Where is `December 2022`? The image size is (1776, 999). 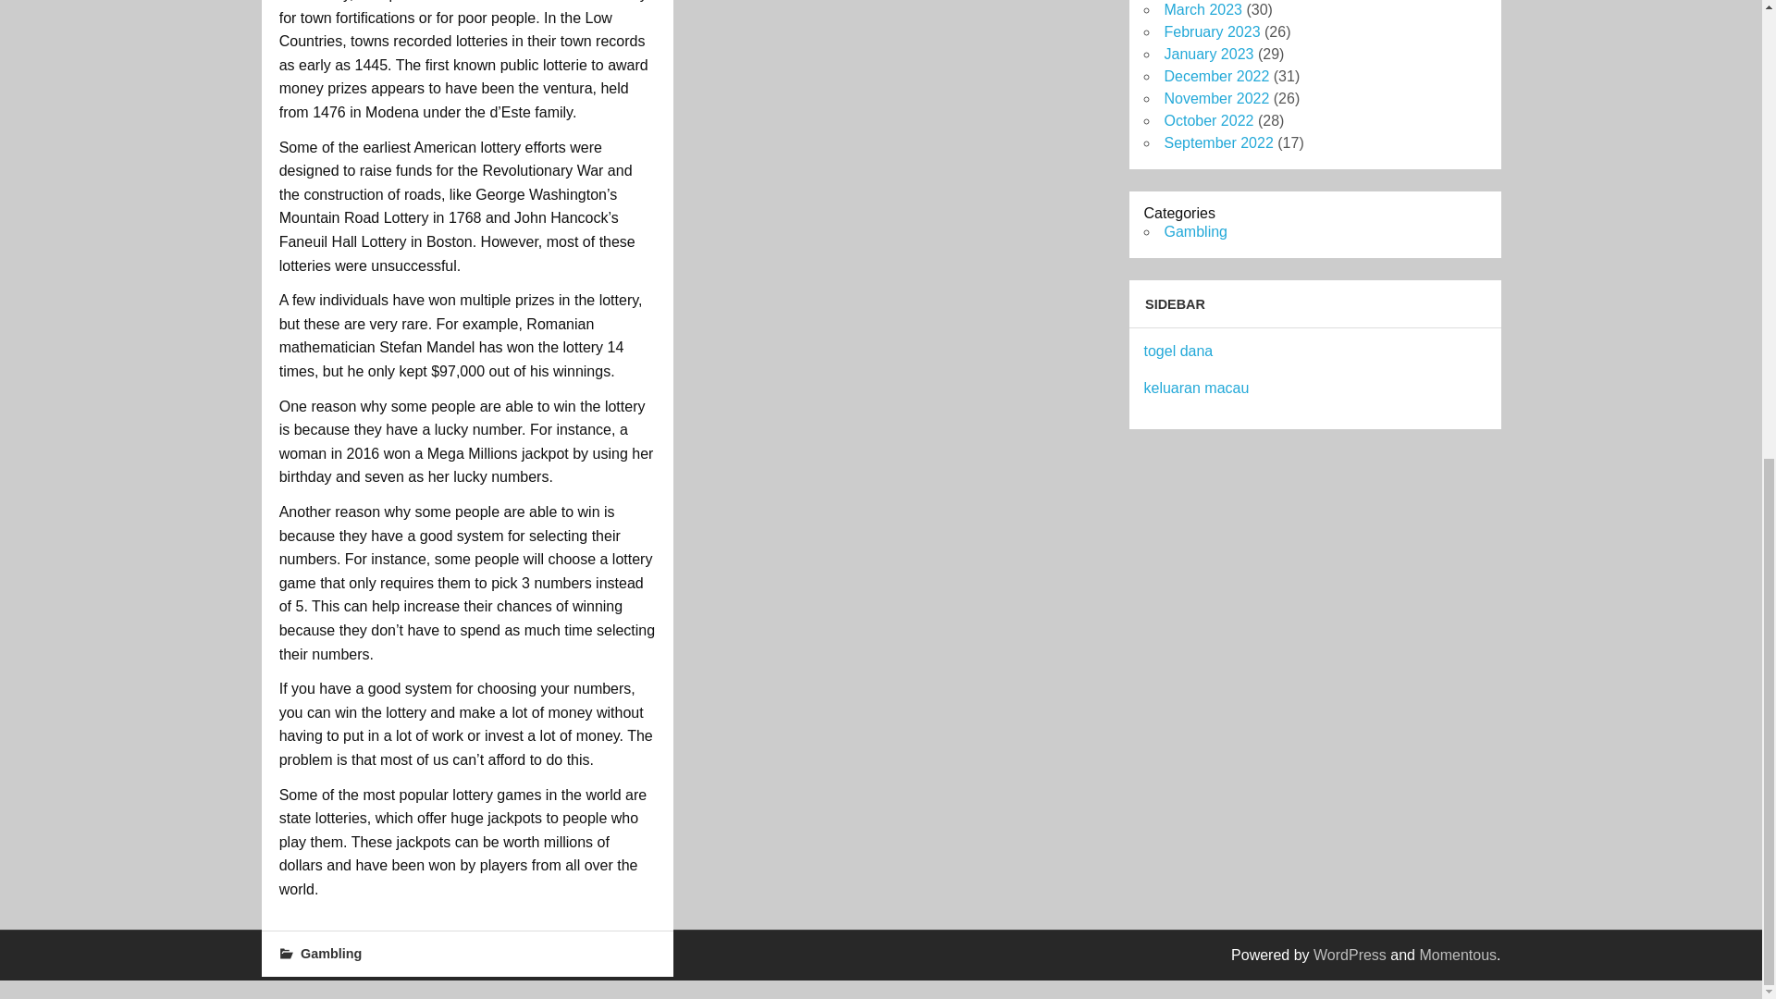
December 2022 is located at coordinates (1215, 76).